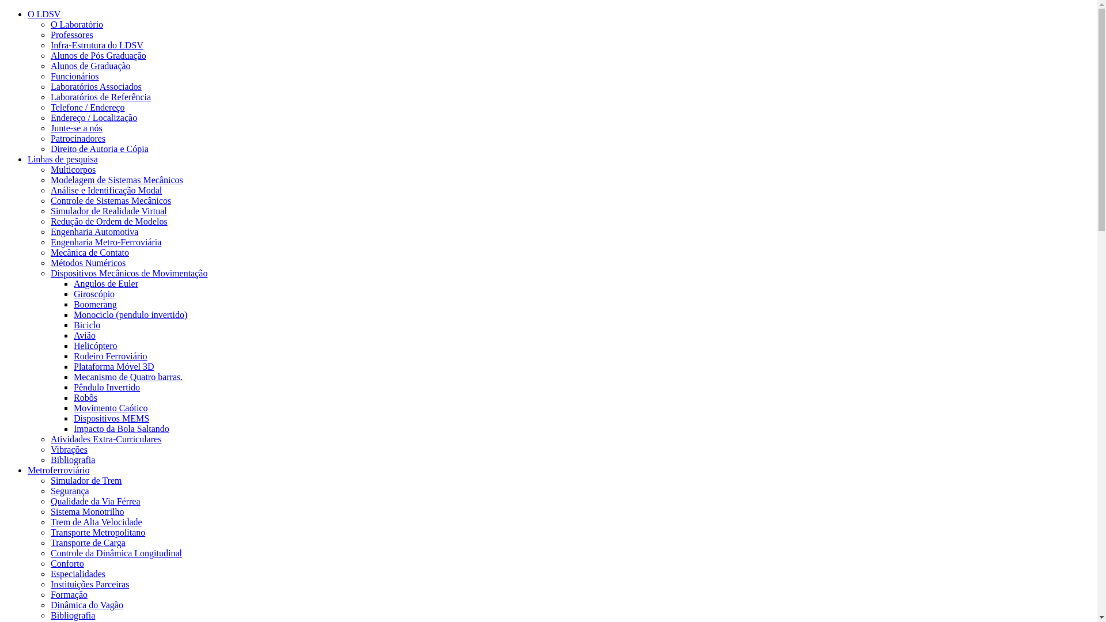 This screenshot has height=622, width=1106. What do you see at coordinates (87, 325) in the screenshot?
I see `Biciclo` at bounding box center [87, 325].